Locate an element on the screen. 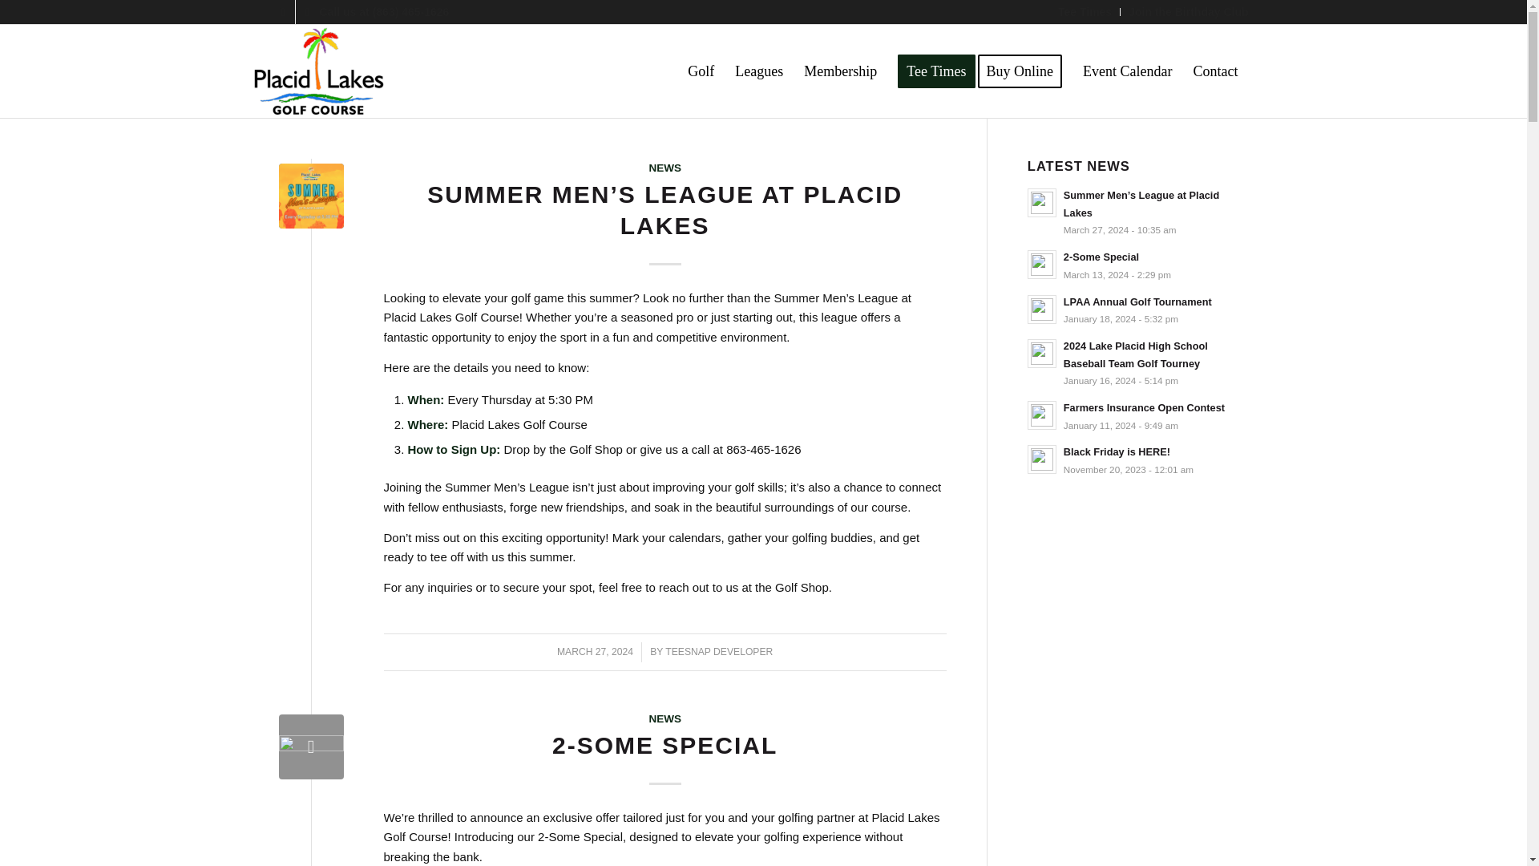 Image resolution: width=1539 pixels, height=866 pixels. Tee Times is located at coordinates (936, 71).